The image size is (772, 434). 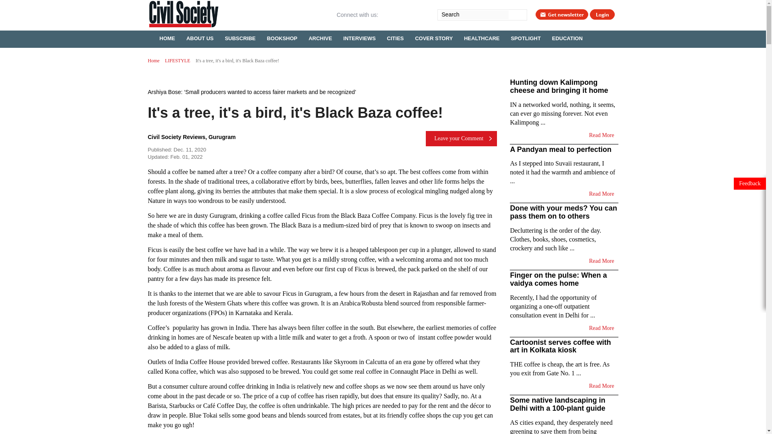 What do you see at coordinates (359, 38) in the screenshot?
I see `INTERVIEWS` at bounding box center [359, 38].